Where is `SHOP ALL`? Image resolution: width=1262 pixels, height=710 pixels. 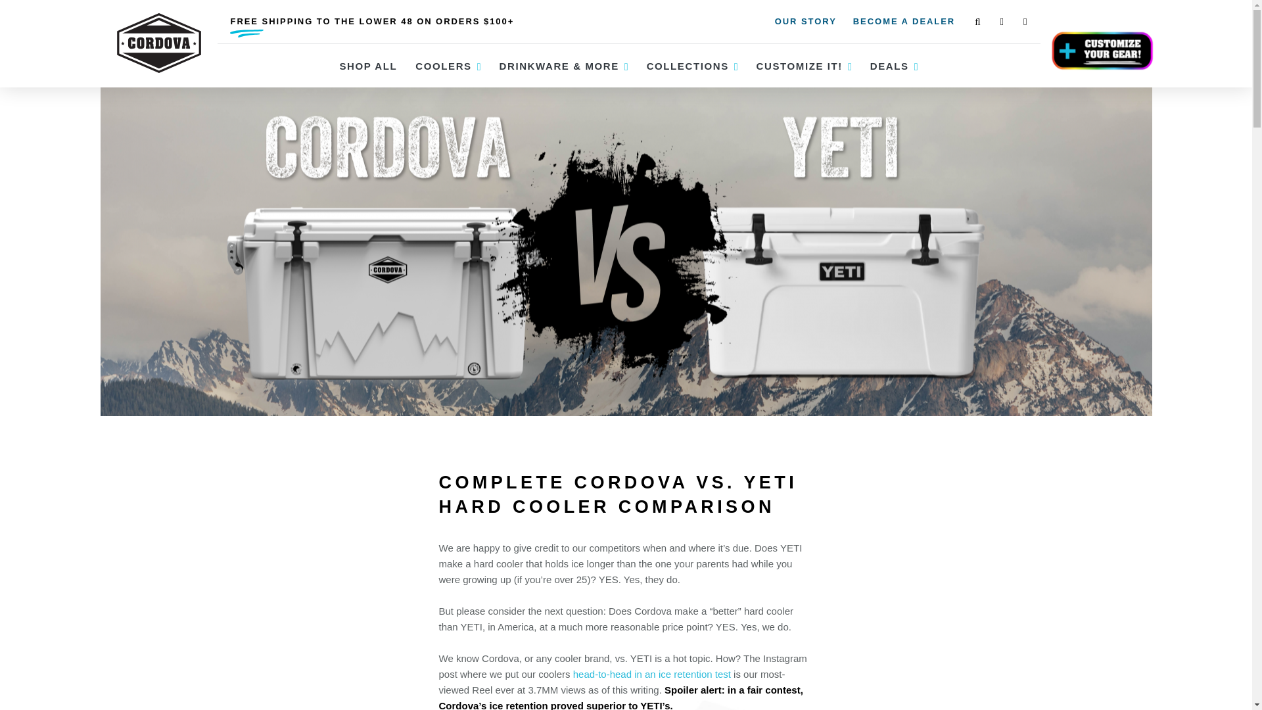 SHOP ALL is located at coordinates (368, 65).